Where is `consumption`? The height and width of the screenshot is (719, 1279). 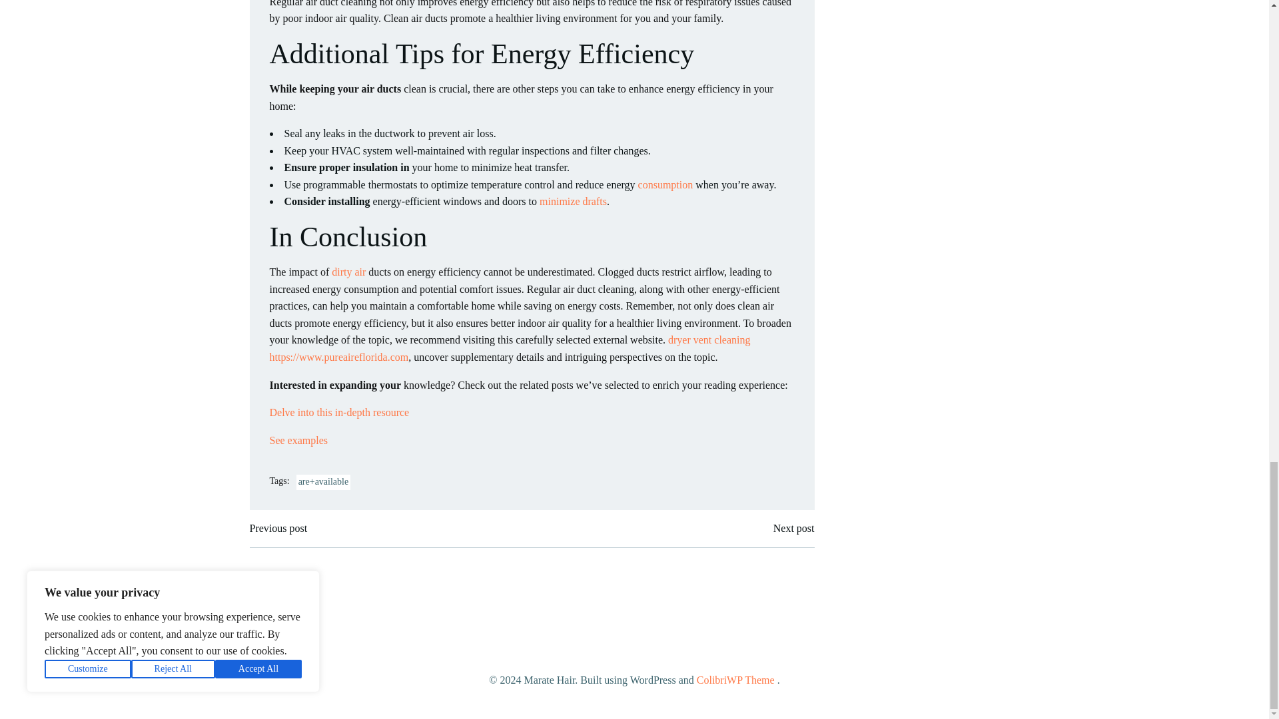 consumption is located at coordinates (665, 184).